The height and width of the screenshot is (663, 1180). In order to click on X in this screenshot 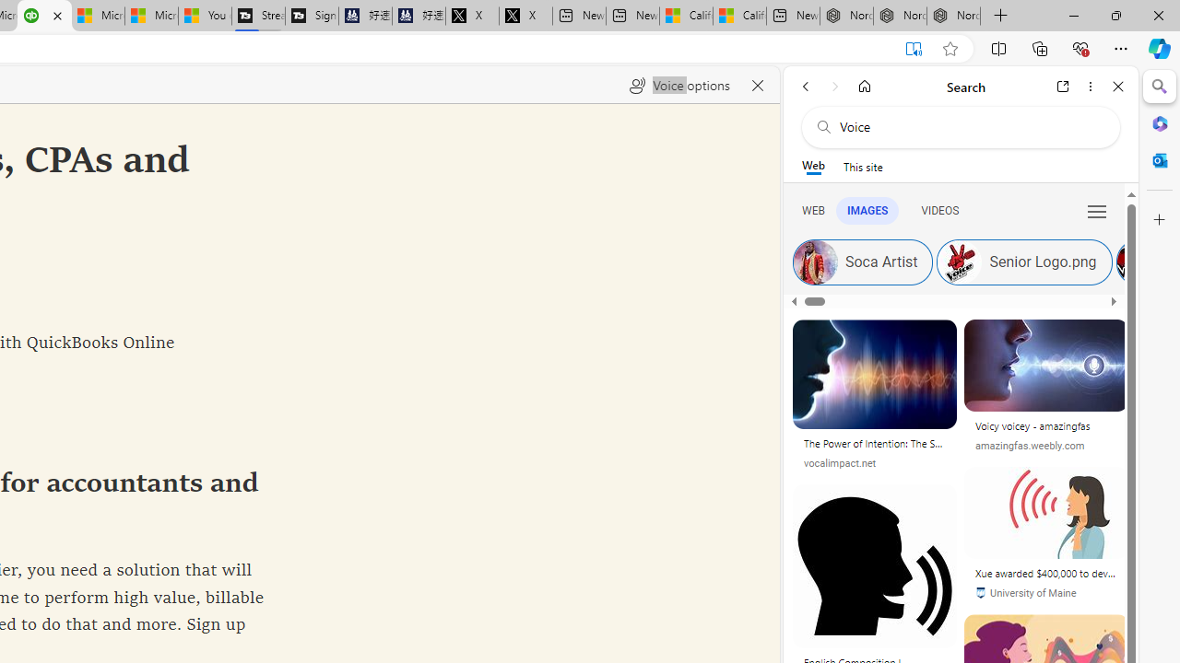, I will do `click(525, 17)`.